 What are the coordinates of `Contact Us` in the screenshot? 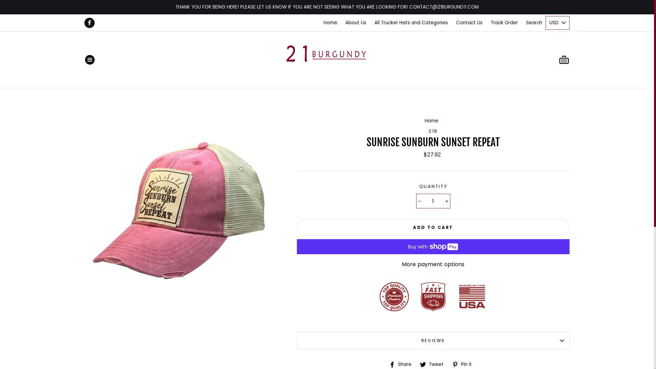 It's located at (469, 23).